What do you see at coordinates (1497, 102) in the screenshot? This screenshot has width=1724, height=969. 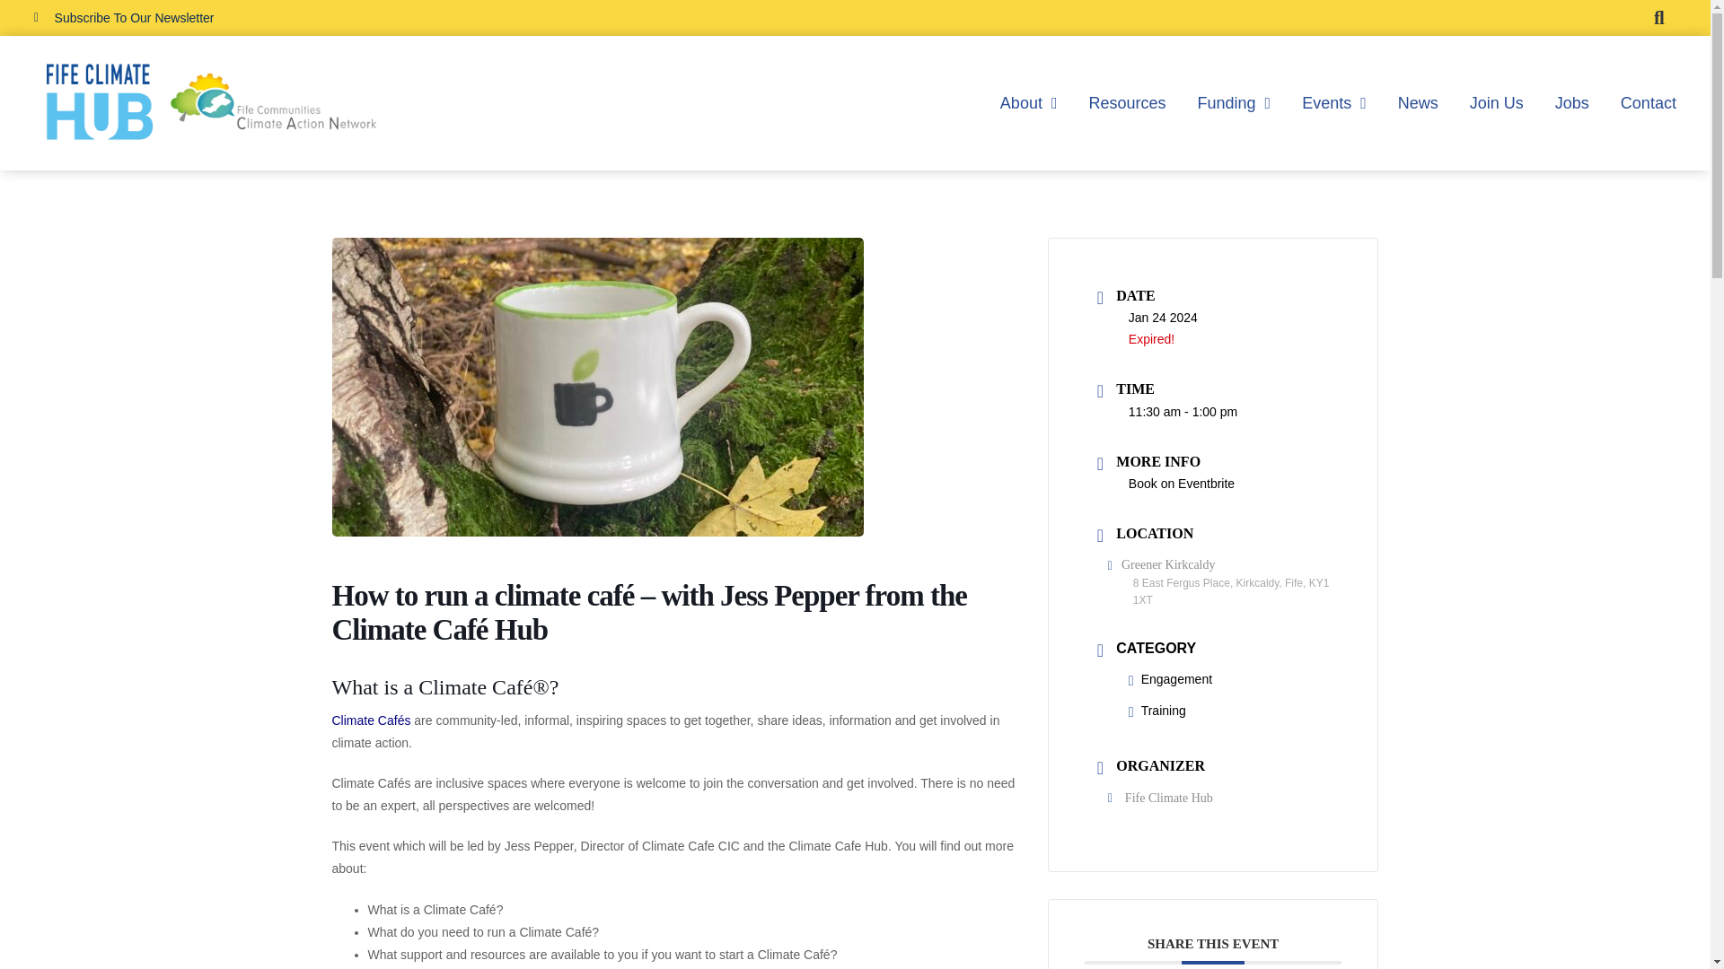 I see `Join Us` at bounding box center [1497, 102].